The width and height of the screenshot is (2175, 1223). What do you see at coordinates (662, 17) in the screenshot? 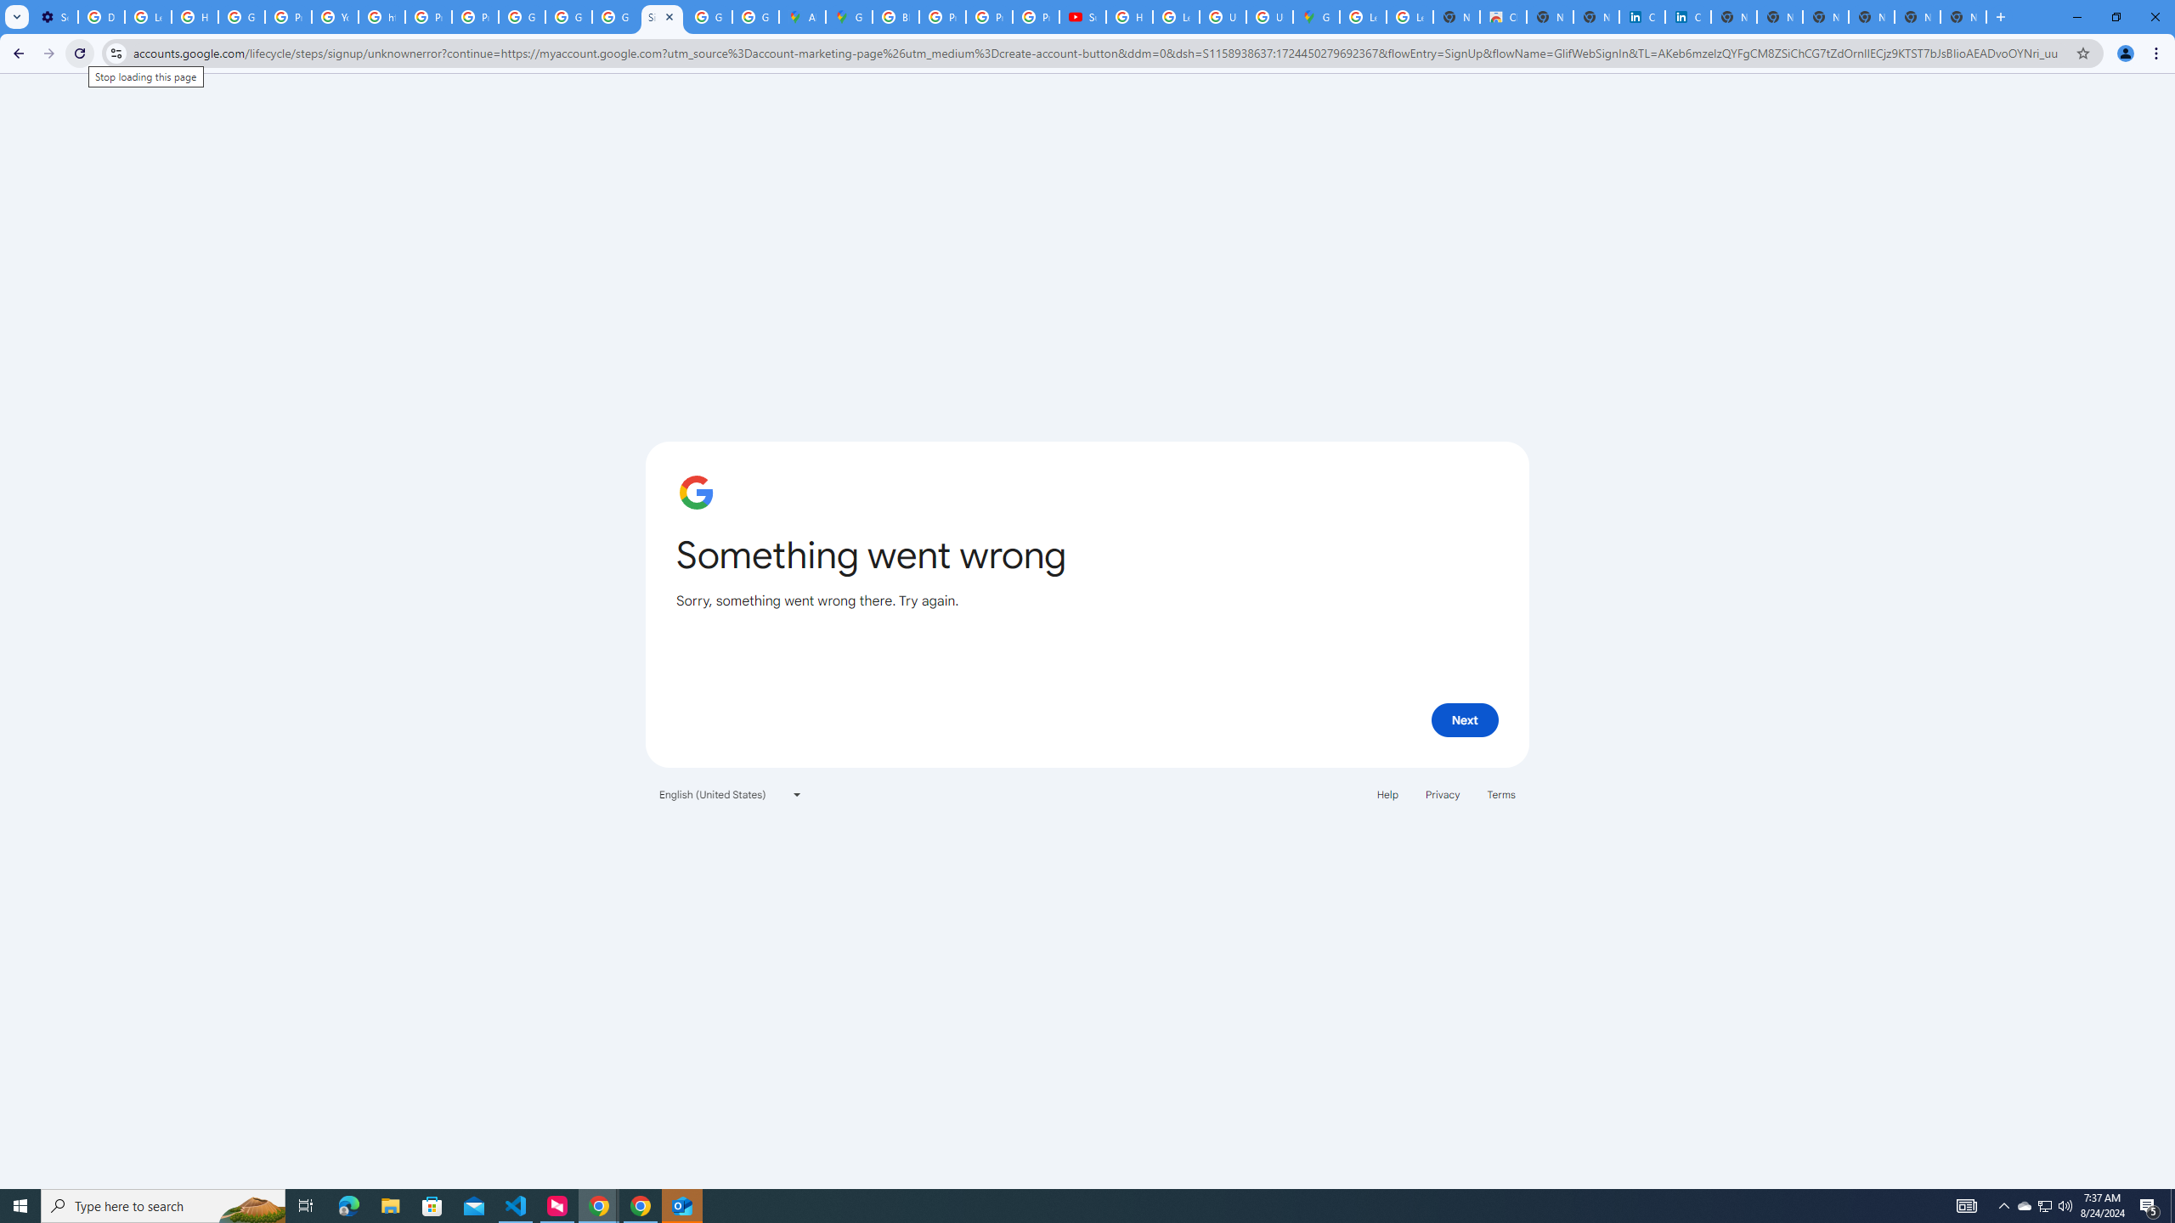
I see `Sign in - Google Accounts` at bounding box center [662, 17].